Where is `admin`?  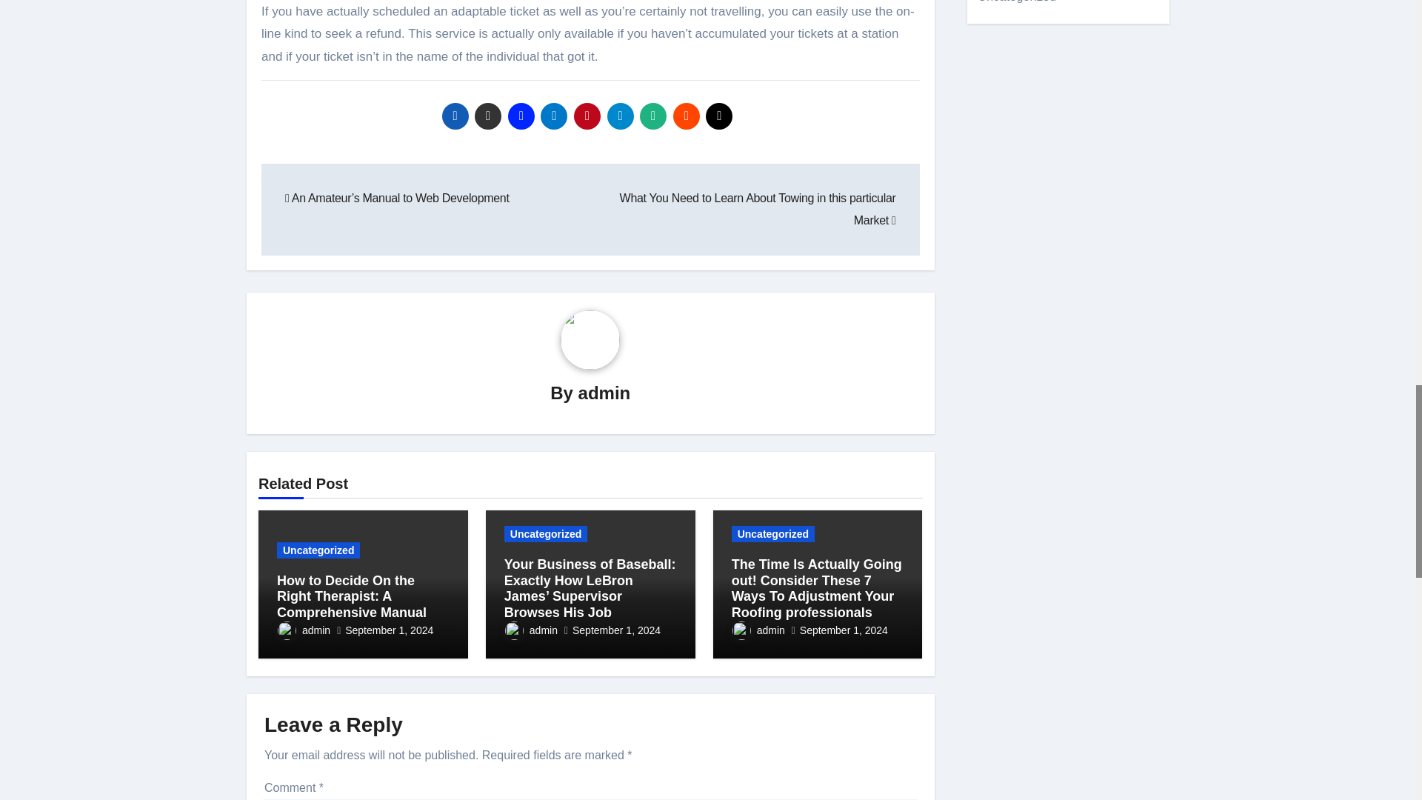
admin is located at coordinates (604, 393).